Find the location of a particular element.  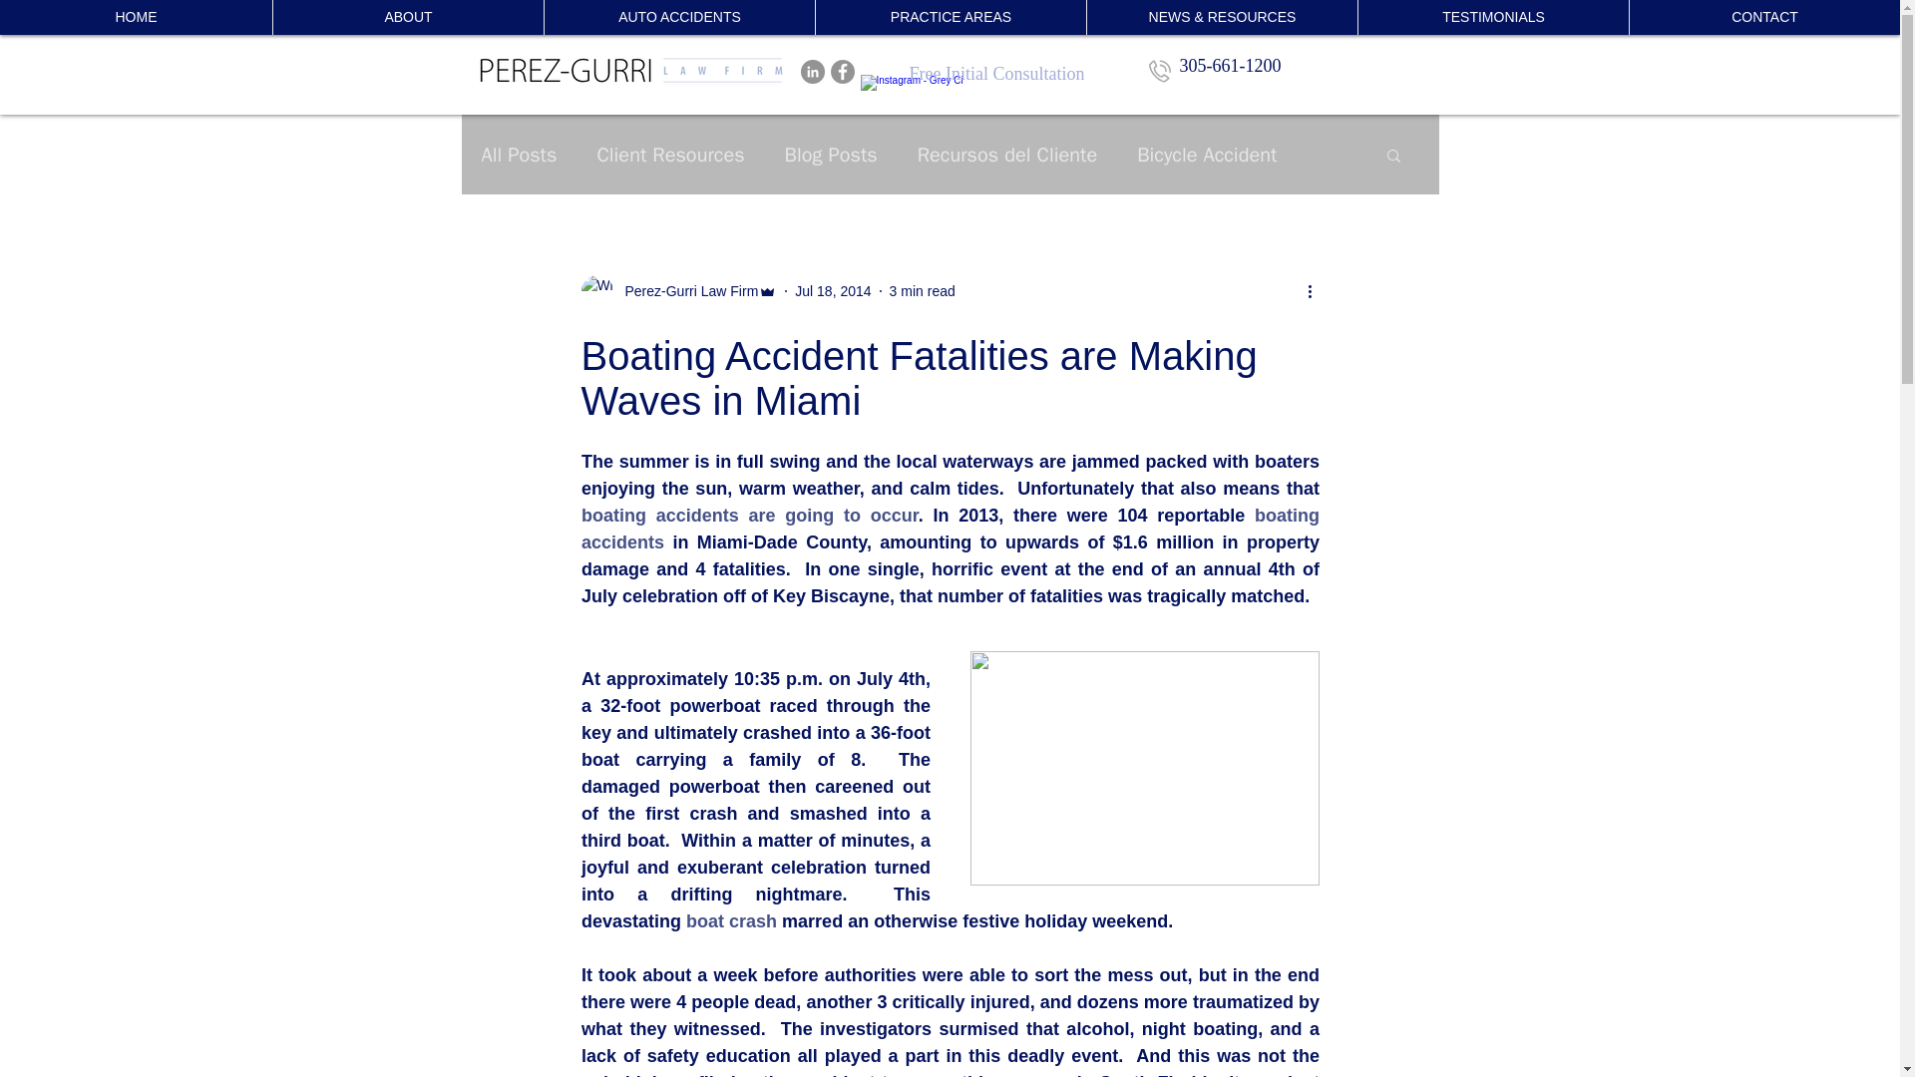

Blog Posts is located at coordinates (831, 154).